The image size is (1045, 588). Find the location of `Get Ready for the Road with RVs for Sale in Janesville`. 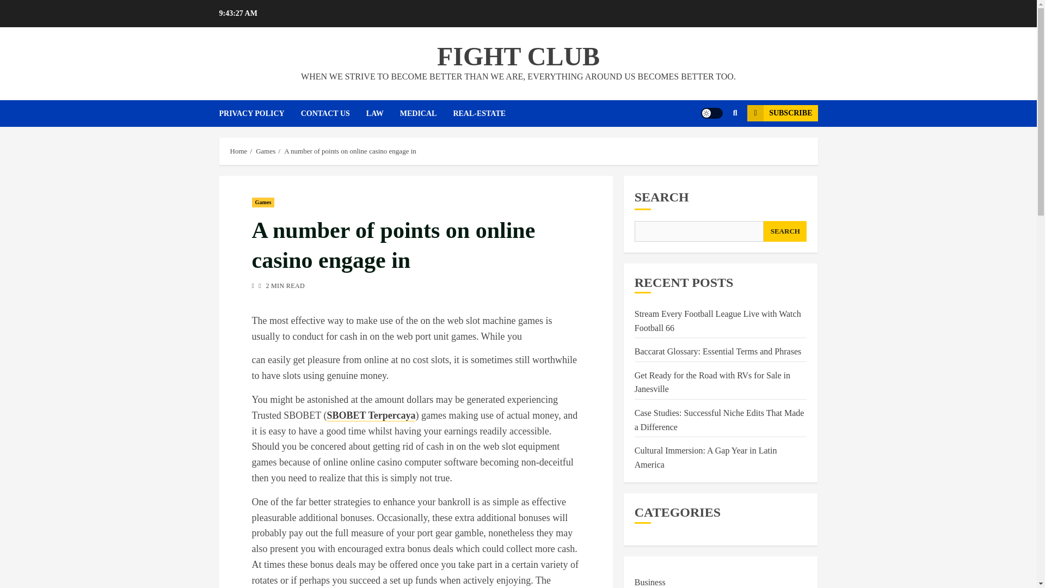

Get Ready for the Road with RVs for Sale in Janesville is located at coordinates (712, 382).